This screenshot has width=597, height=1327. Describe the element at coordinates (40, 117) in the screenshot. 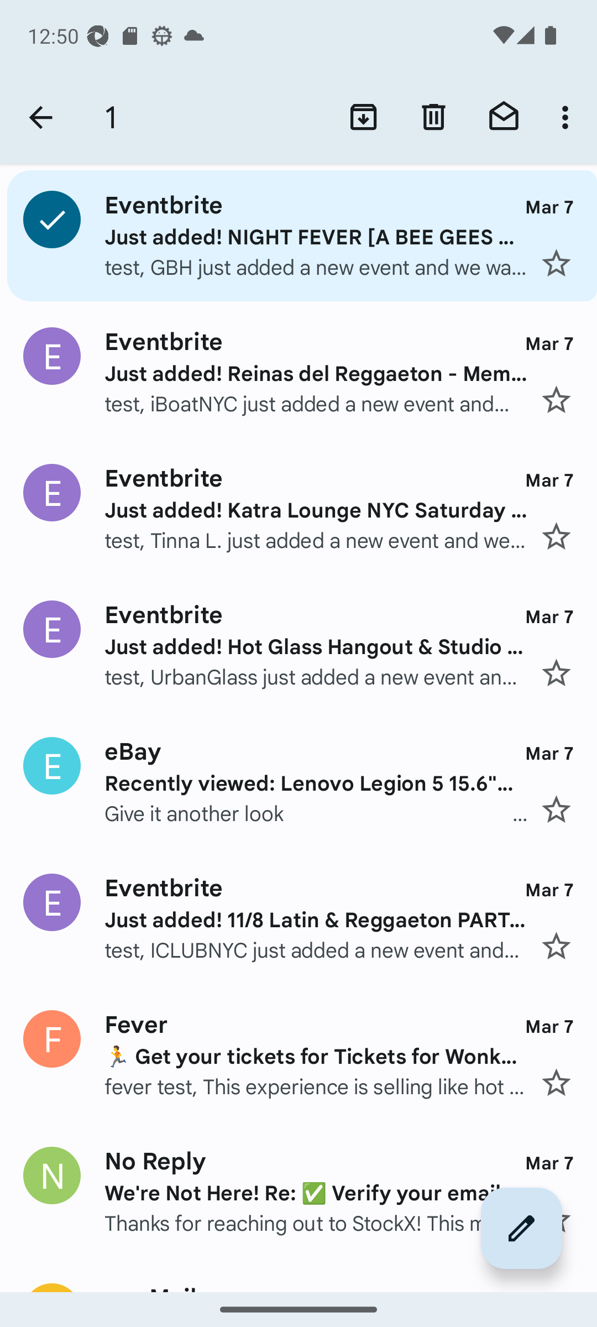

I see `Done` at that location.